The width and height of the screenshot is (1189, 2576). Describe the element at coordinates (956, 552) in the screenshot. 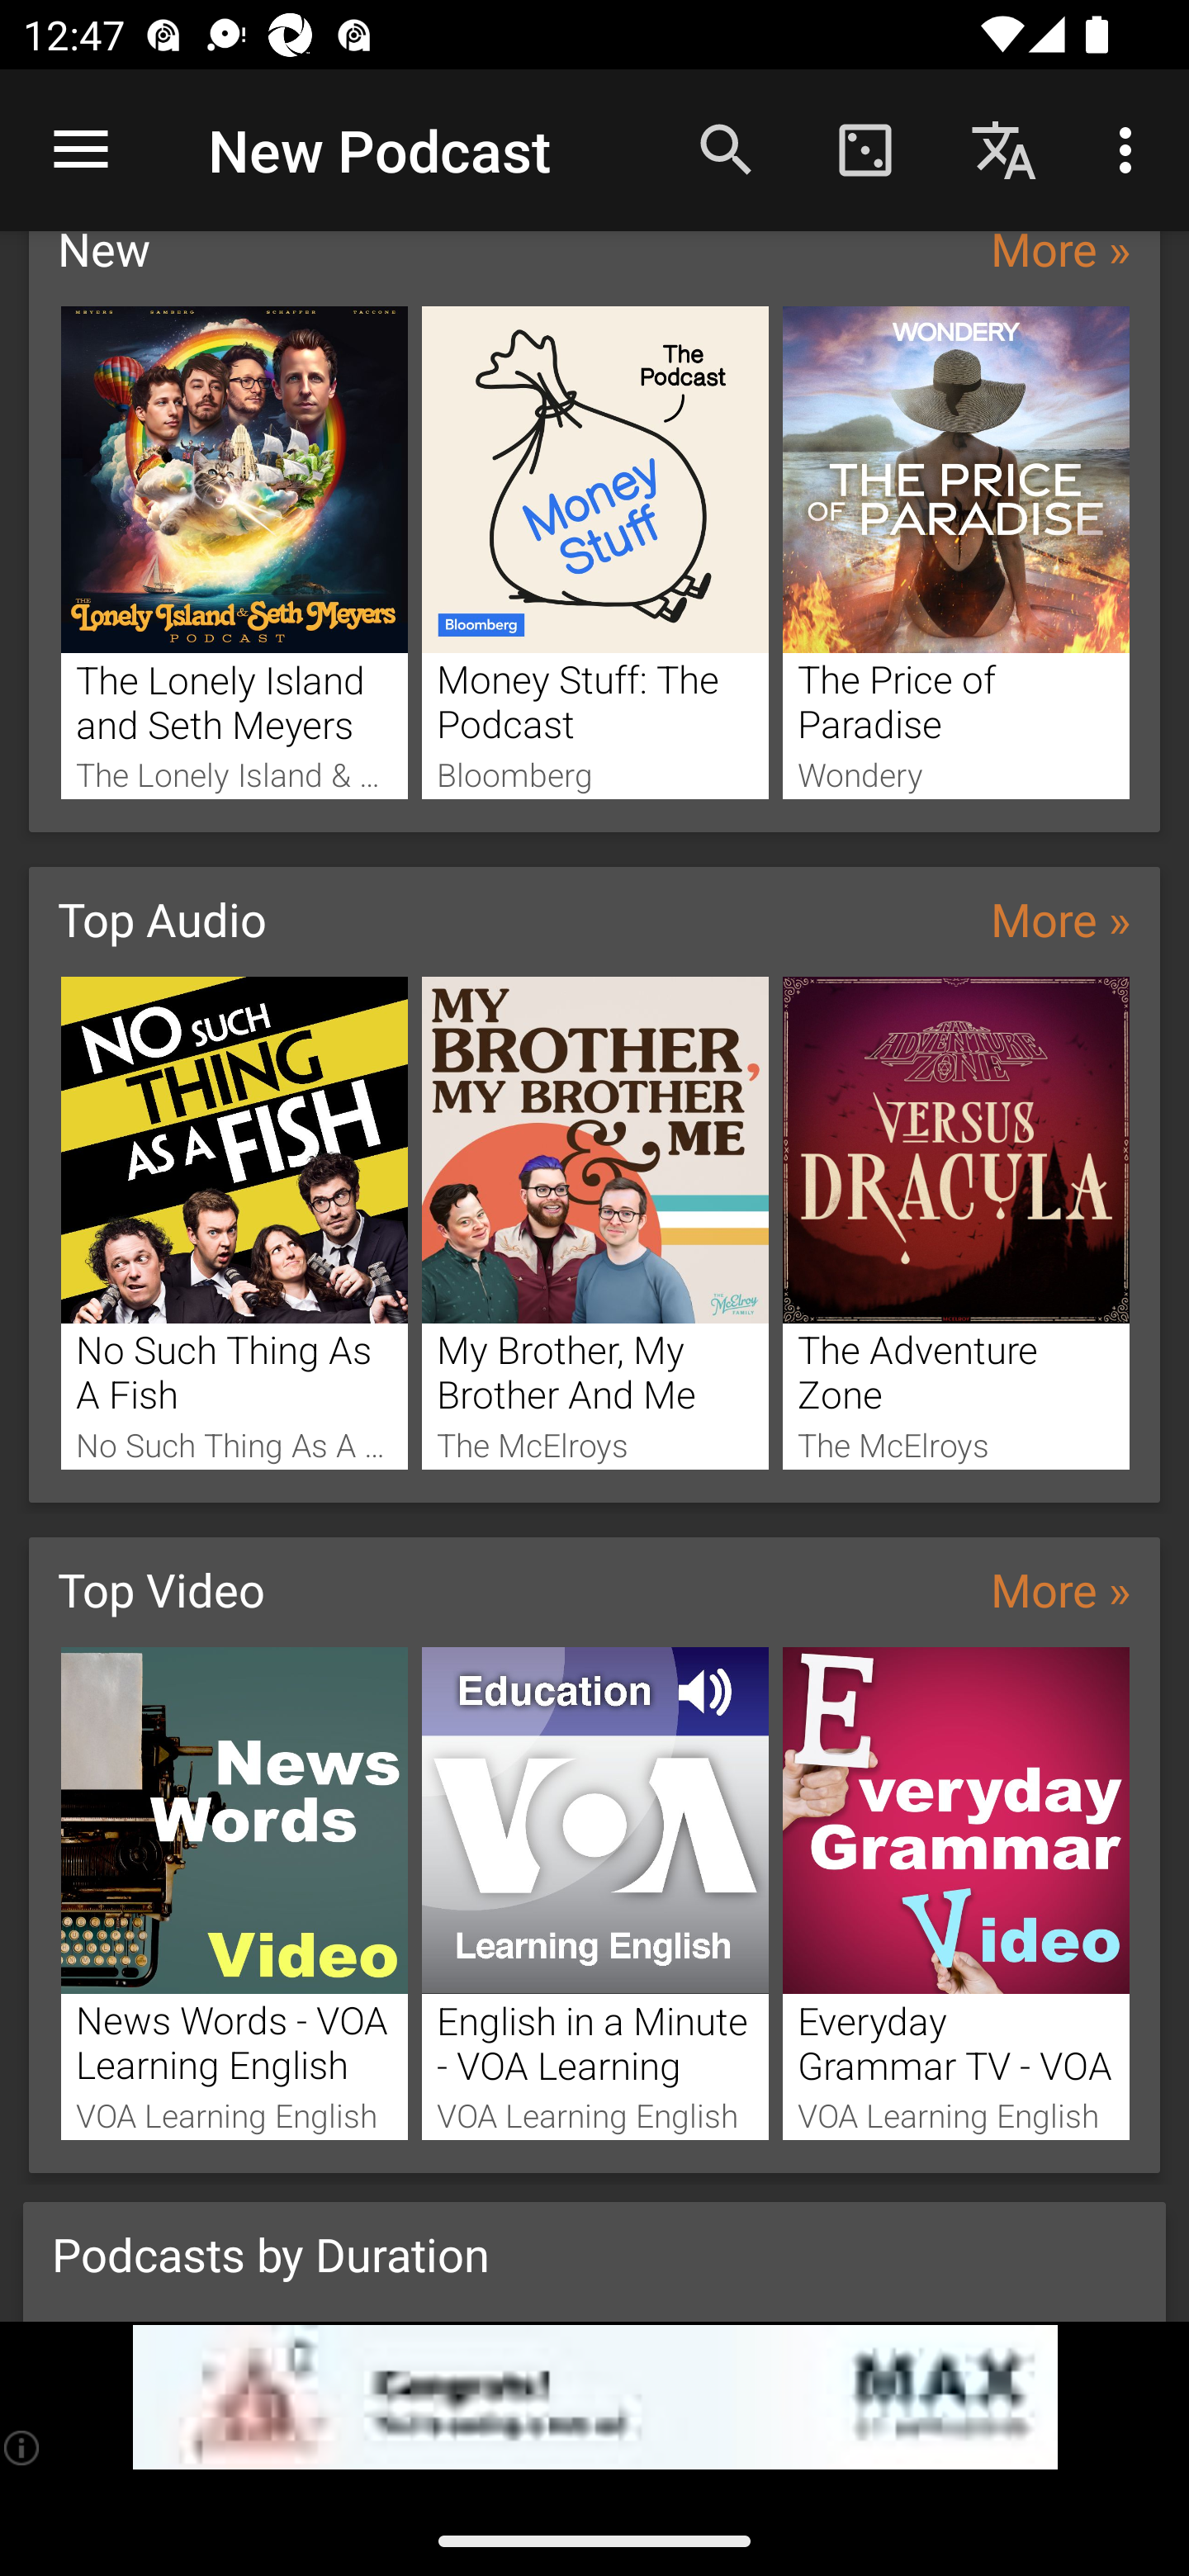

I see `The Price of Paradise Wondery` at that location.